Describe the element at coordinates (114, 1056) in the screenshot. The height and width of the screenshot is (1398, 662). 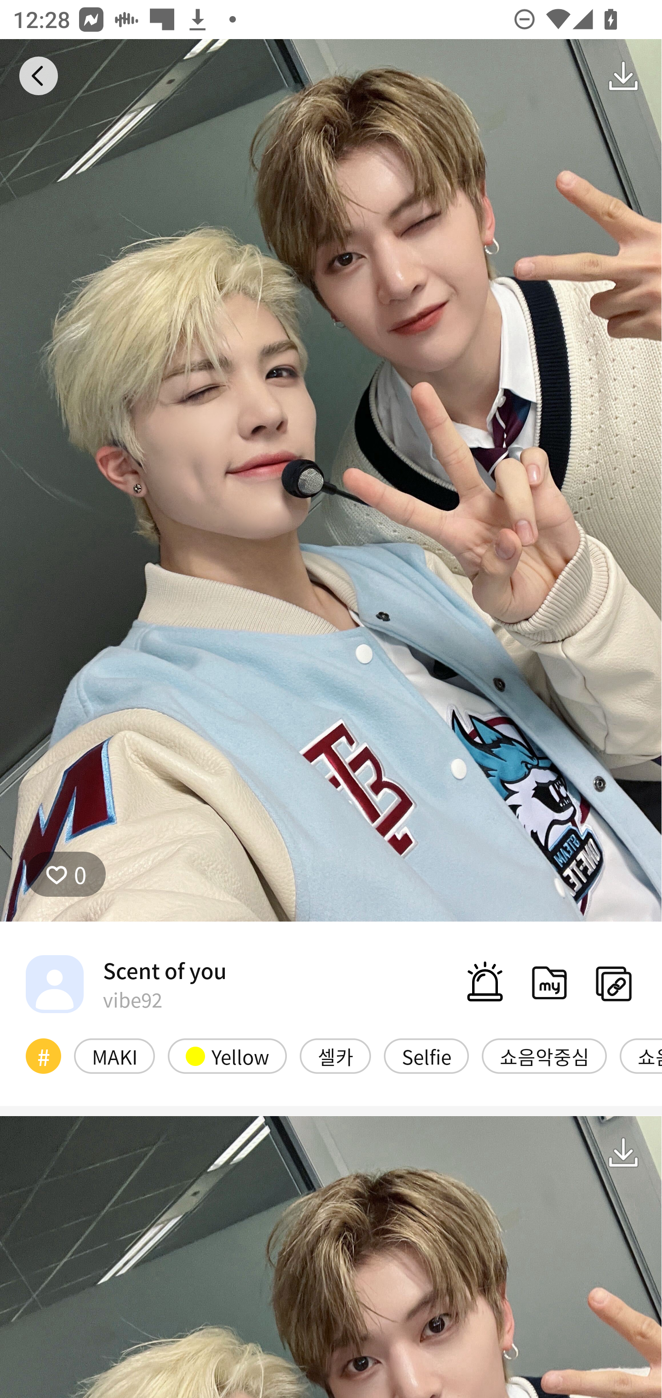
I see `MAKI` at that location.